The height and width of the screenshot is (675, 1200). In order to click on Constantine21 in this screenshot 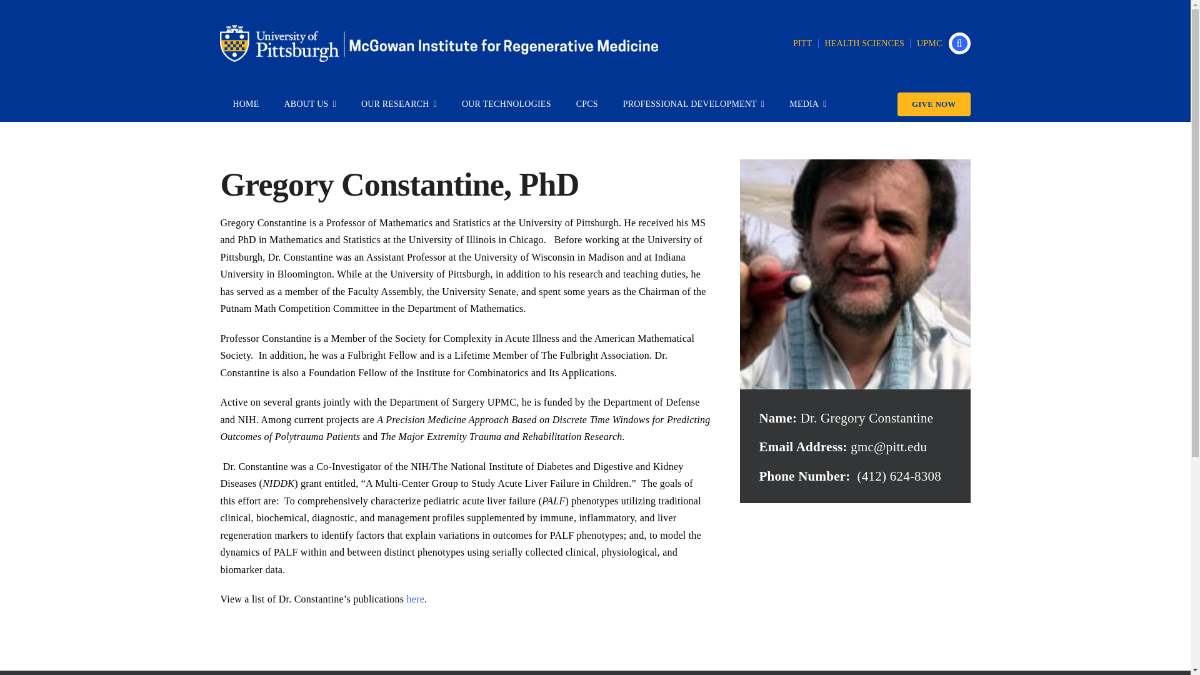, I will do `click(855, 274)`.